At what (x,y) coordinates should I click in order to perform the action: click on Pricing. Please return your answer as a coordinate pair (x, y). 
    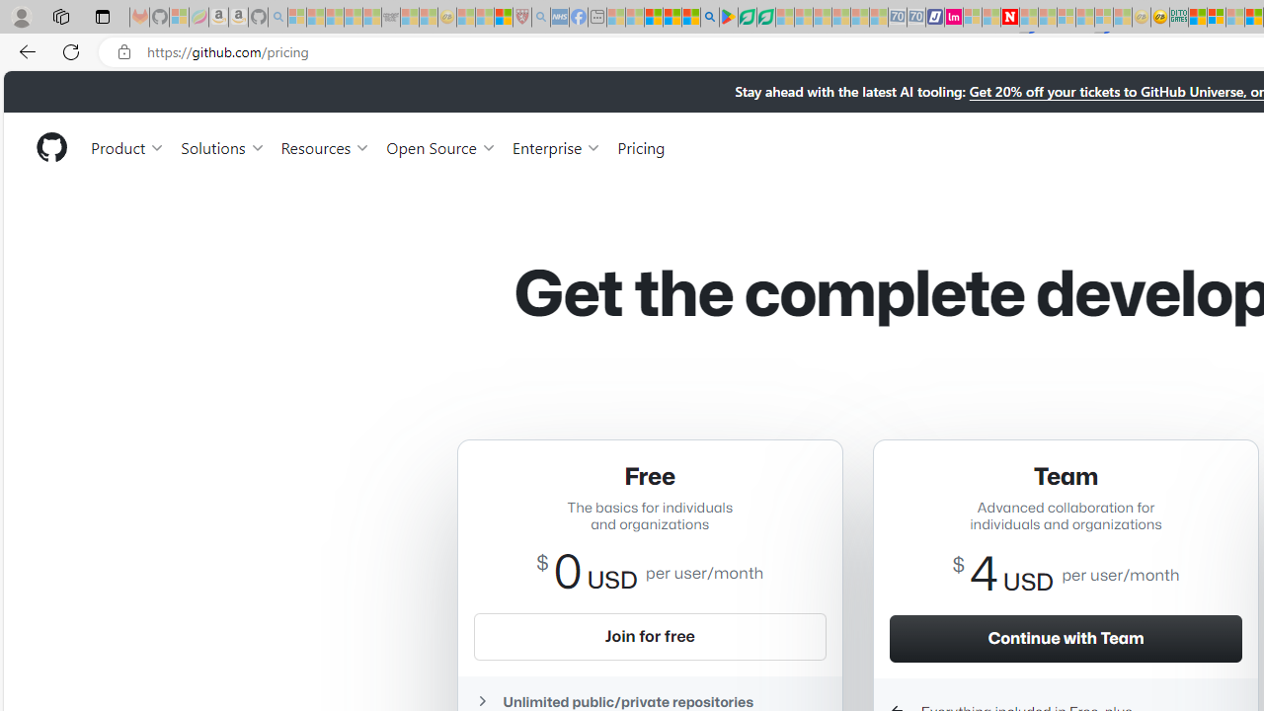
    Looking at the image, I should click on (641, 146).